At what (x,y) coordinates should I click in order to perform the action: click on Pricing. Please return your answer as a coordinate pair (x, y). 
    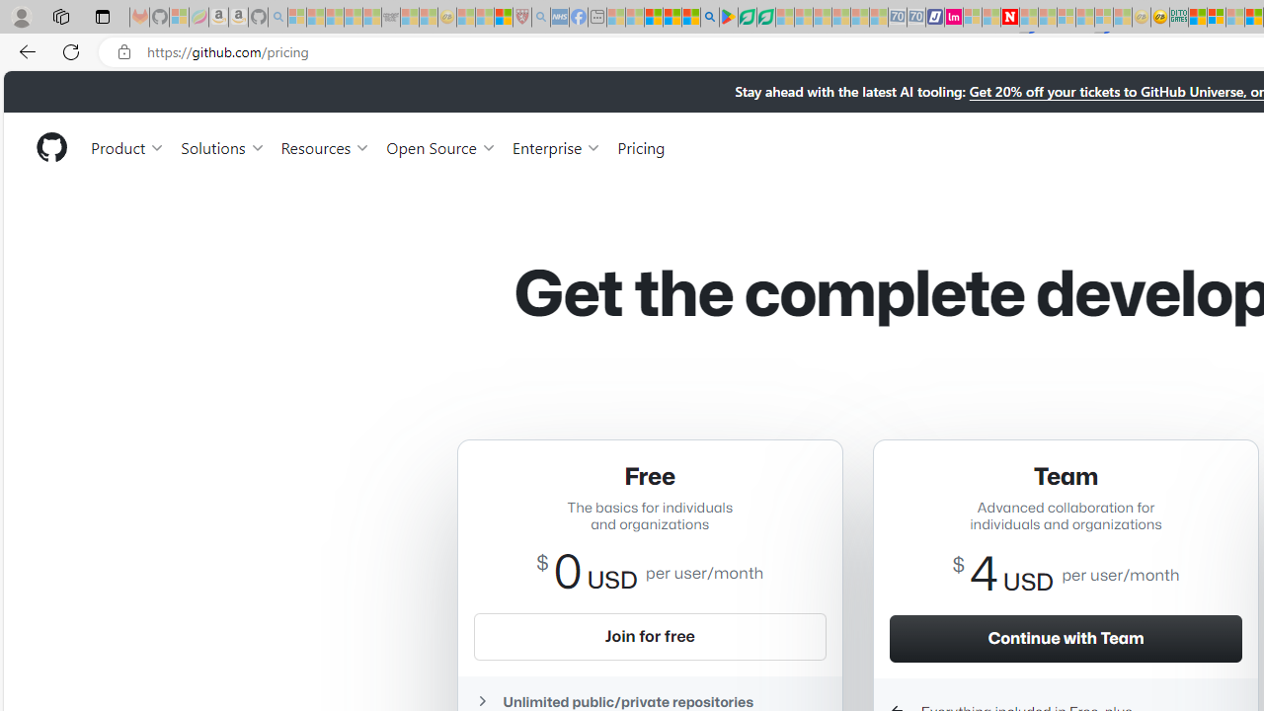
    Looking at the image, I should click on (641, 146).